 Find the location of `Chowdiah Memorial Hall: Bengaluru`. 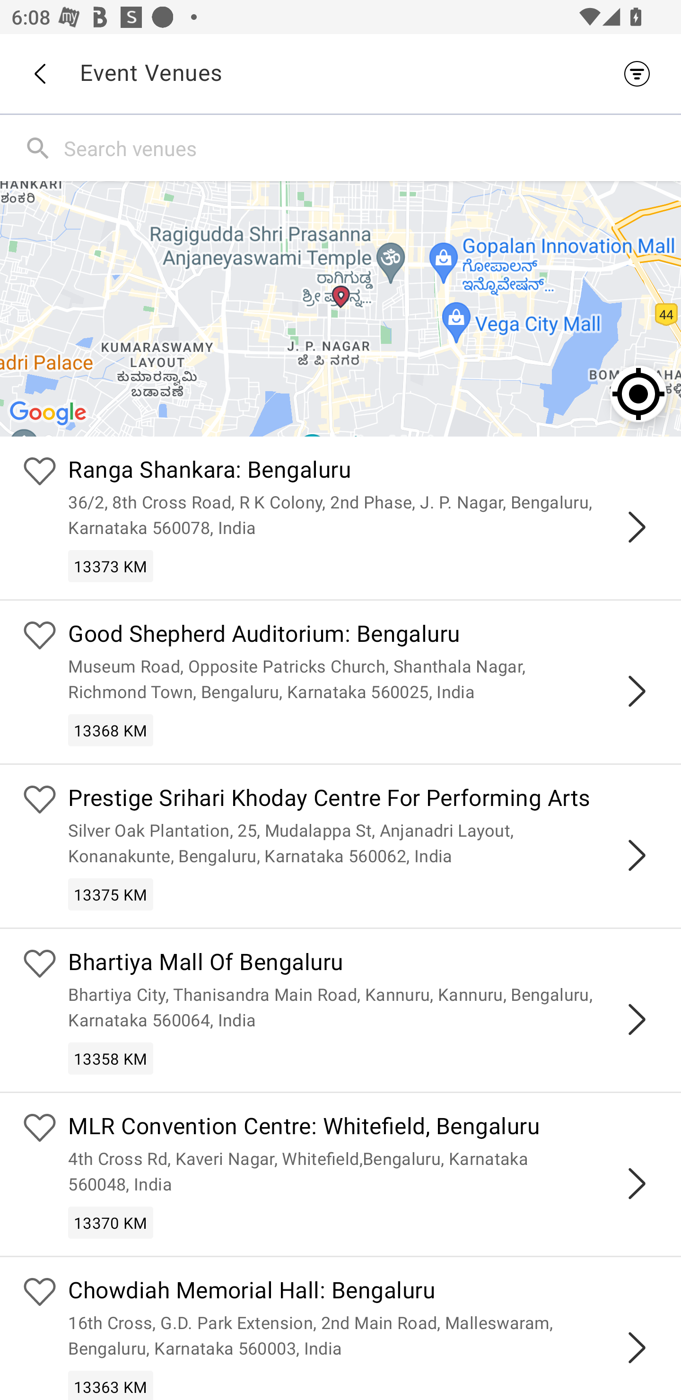

Chowdiah Memorial Hall: Bengaluru is located at coordinates (363, 1292).